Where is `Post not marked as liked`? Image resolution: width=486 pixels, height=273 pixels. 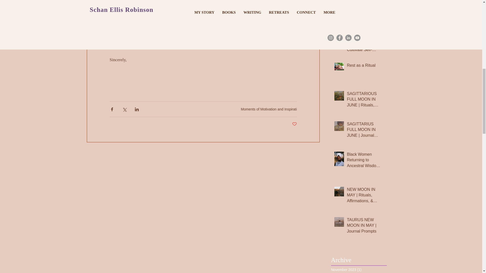
Post not marked as liked is located at coordinates (294, 124).